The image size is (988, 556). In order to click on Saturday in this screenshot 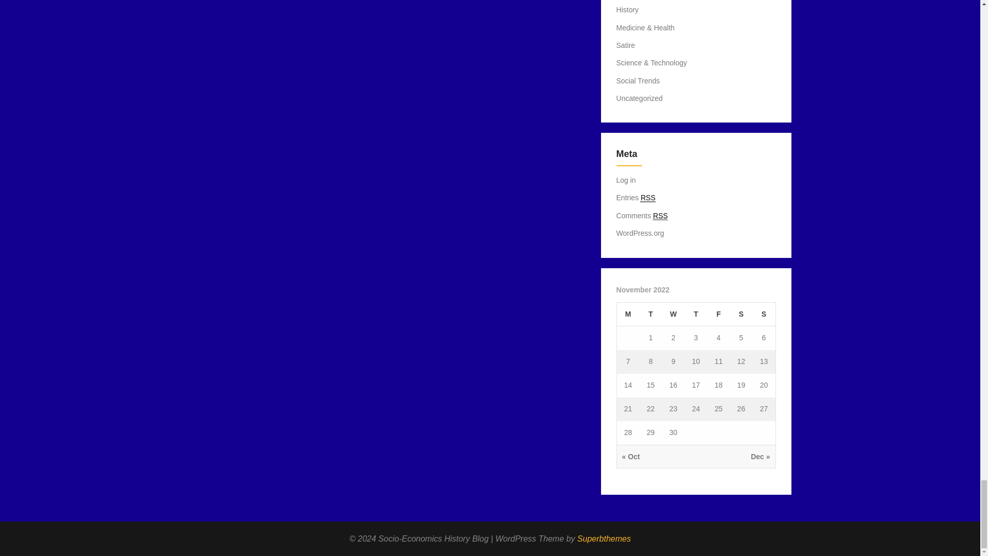, I will do `click(741, 314)`.